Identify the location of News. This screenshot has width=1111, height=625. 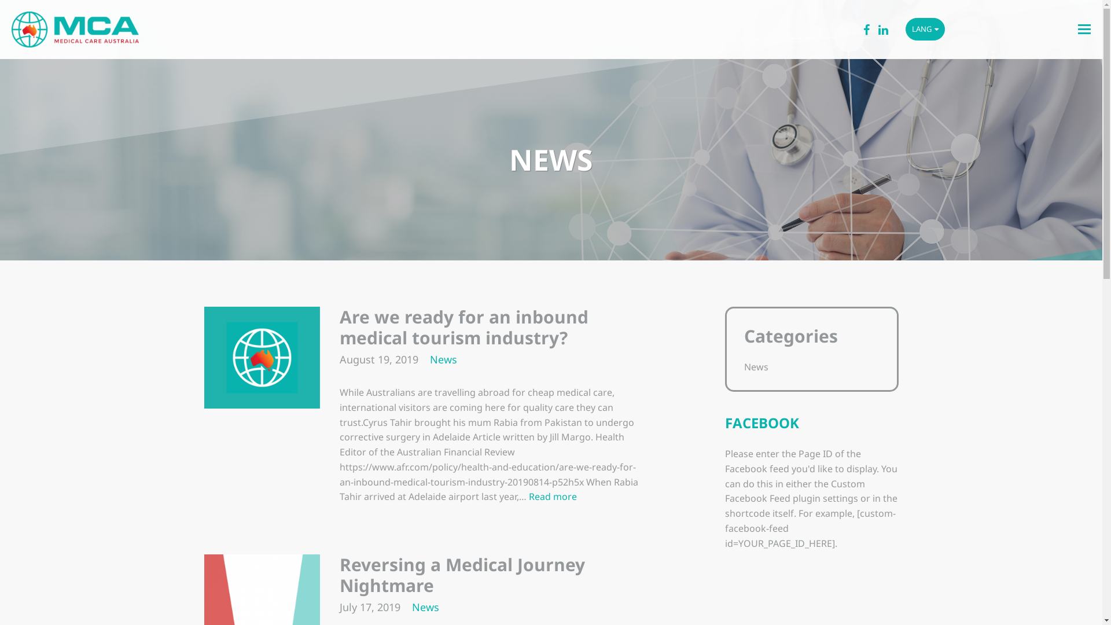
(426, 607).